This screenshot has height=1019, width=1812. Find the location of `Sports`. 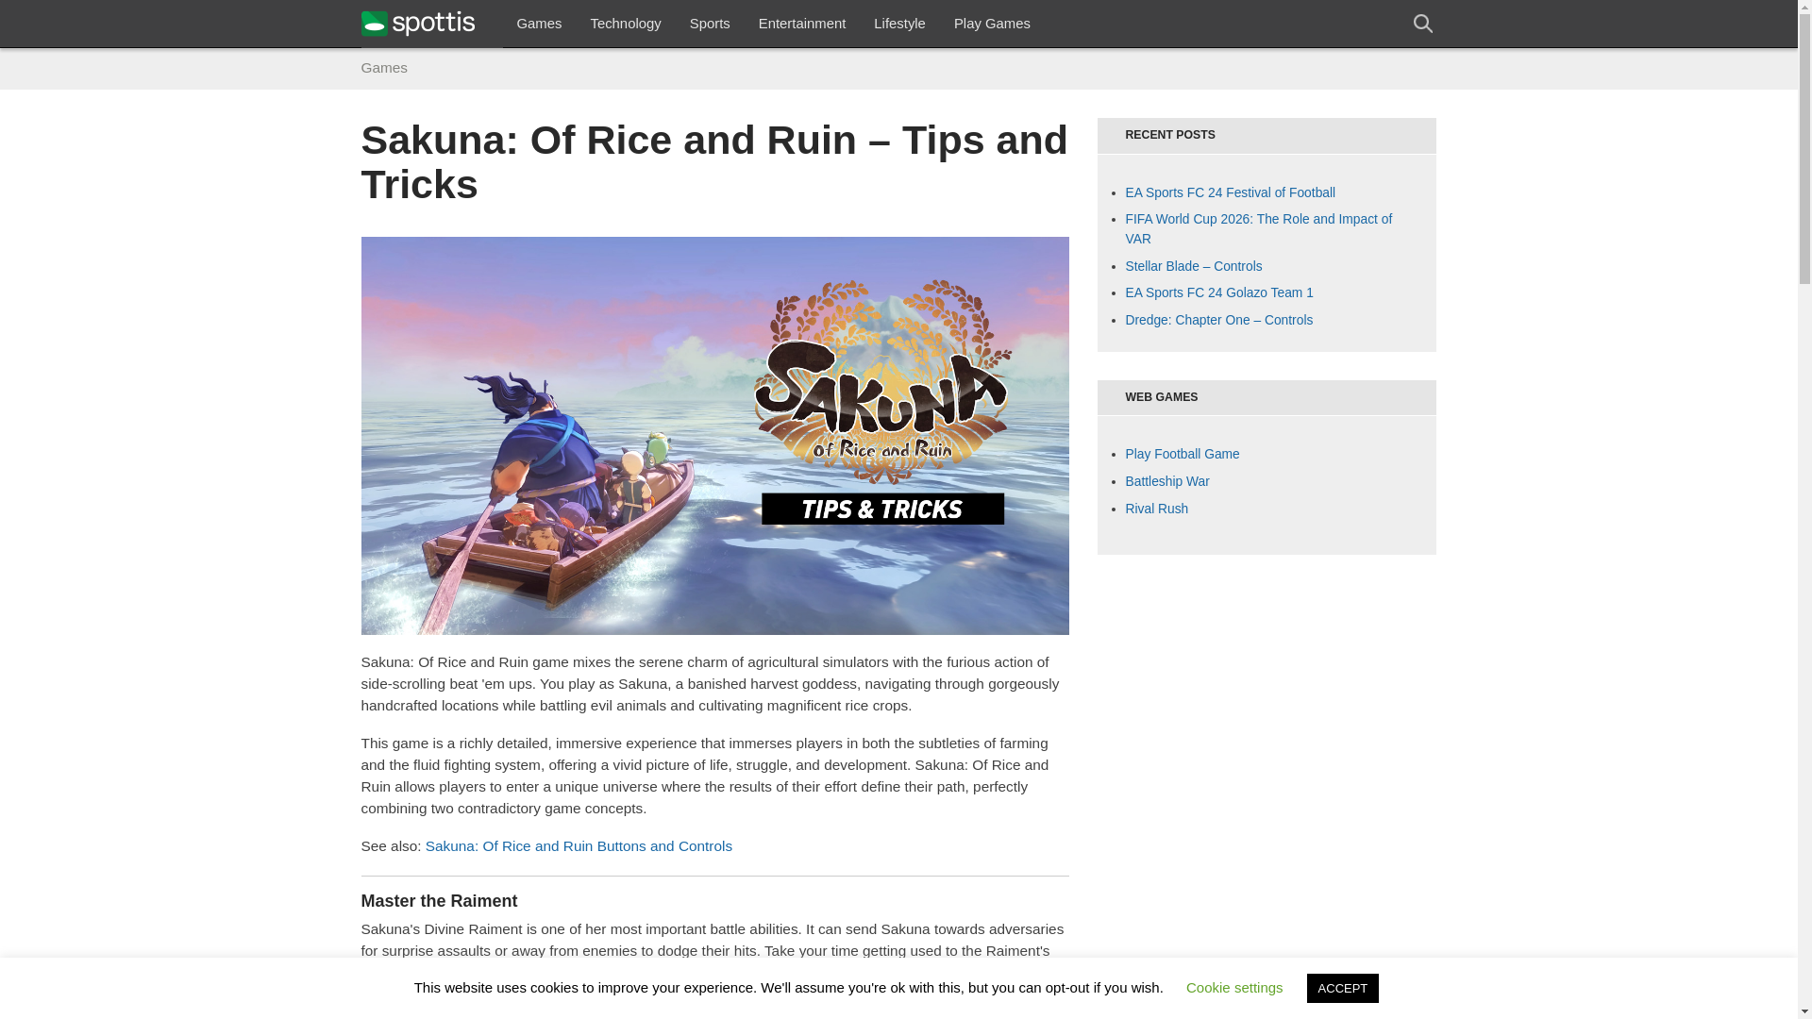

Sports is located at coordinates (710, 23).